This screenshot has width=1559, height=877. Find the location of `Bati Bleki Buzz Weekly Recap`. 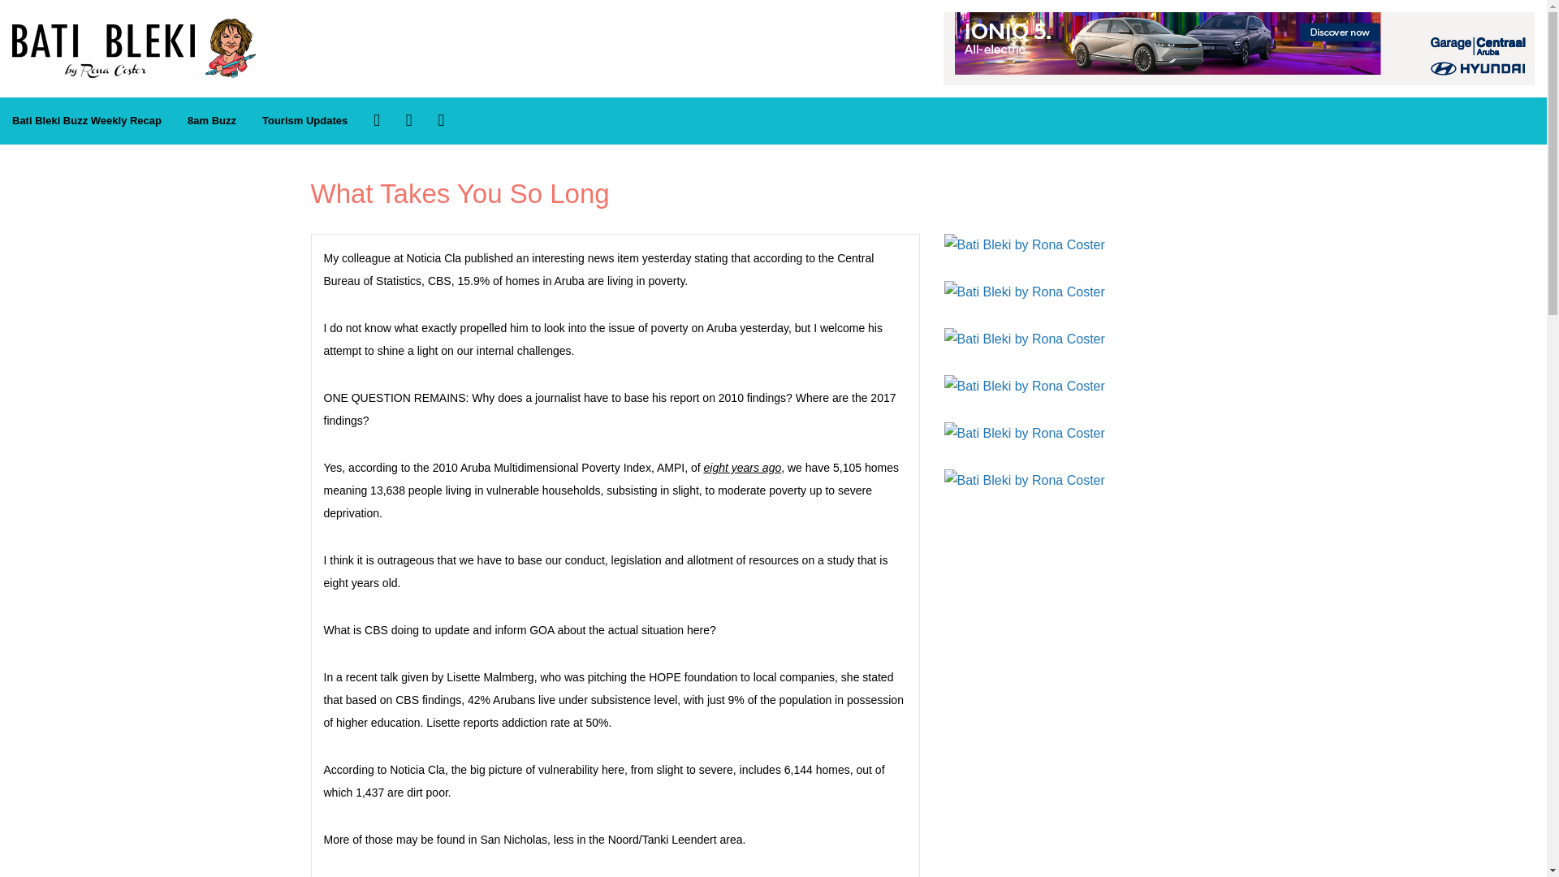

Bati Bleki Buzz Weekly Recap is located at coordinates (86, 121).